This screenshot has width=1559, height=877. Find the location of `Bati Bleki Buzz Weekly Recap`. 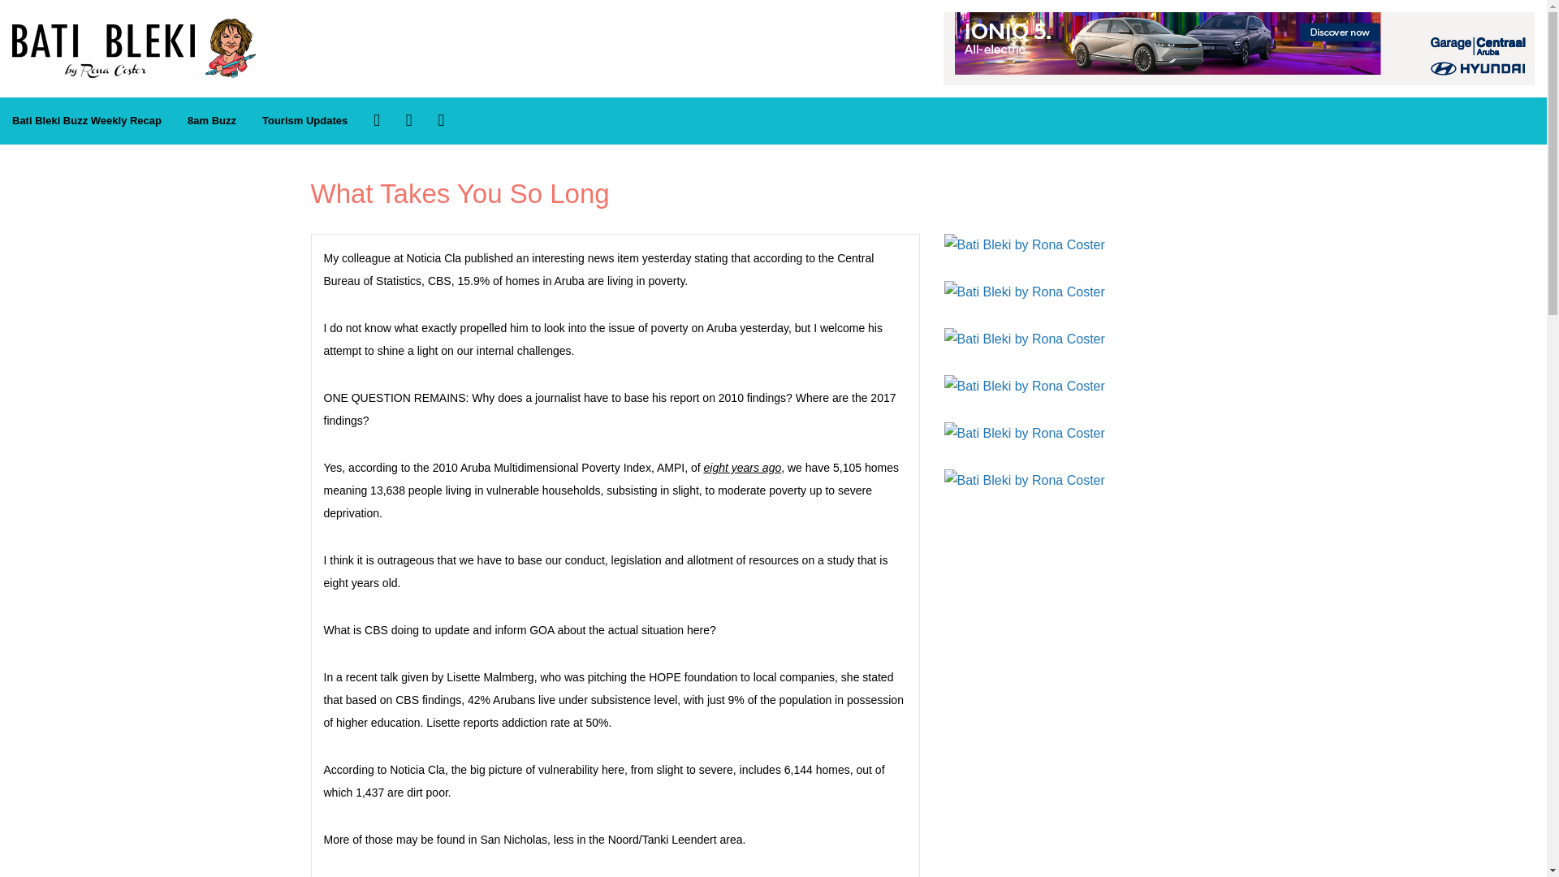

Bati Bleki Buzz Weekly Recap is located at coordinates (86, 121).